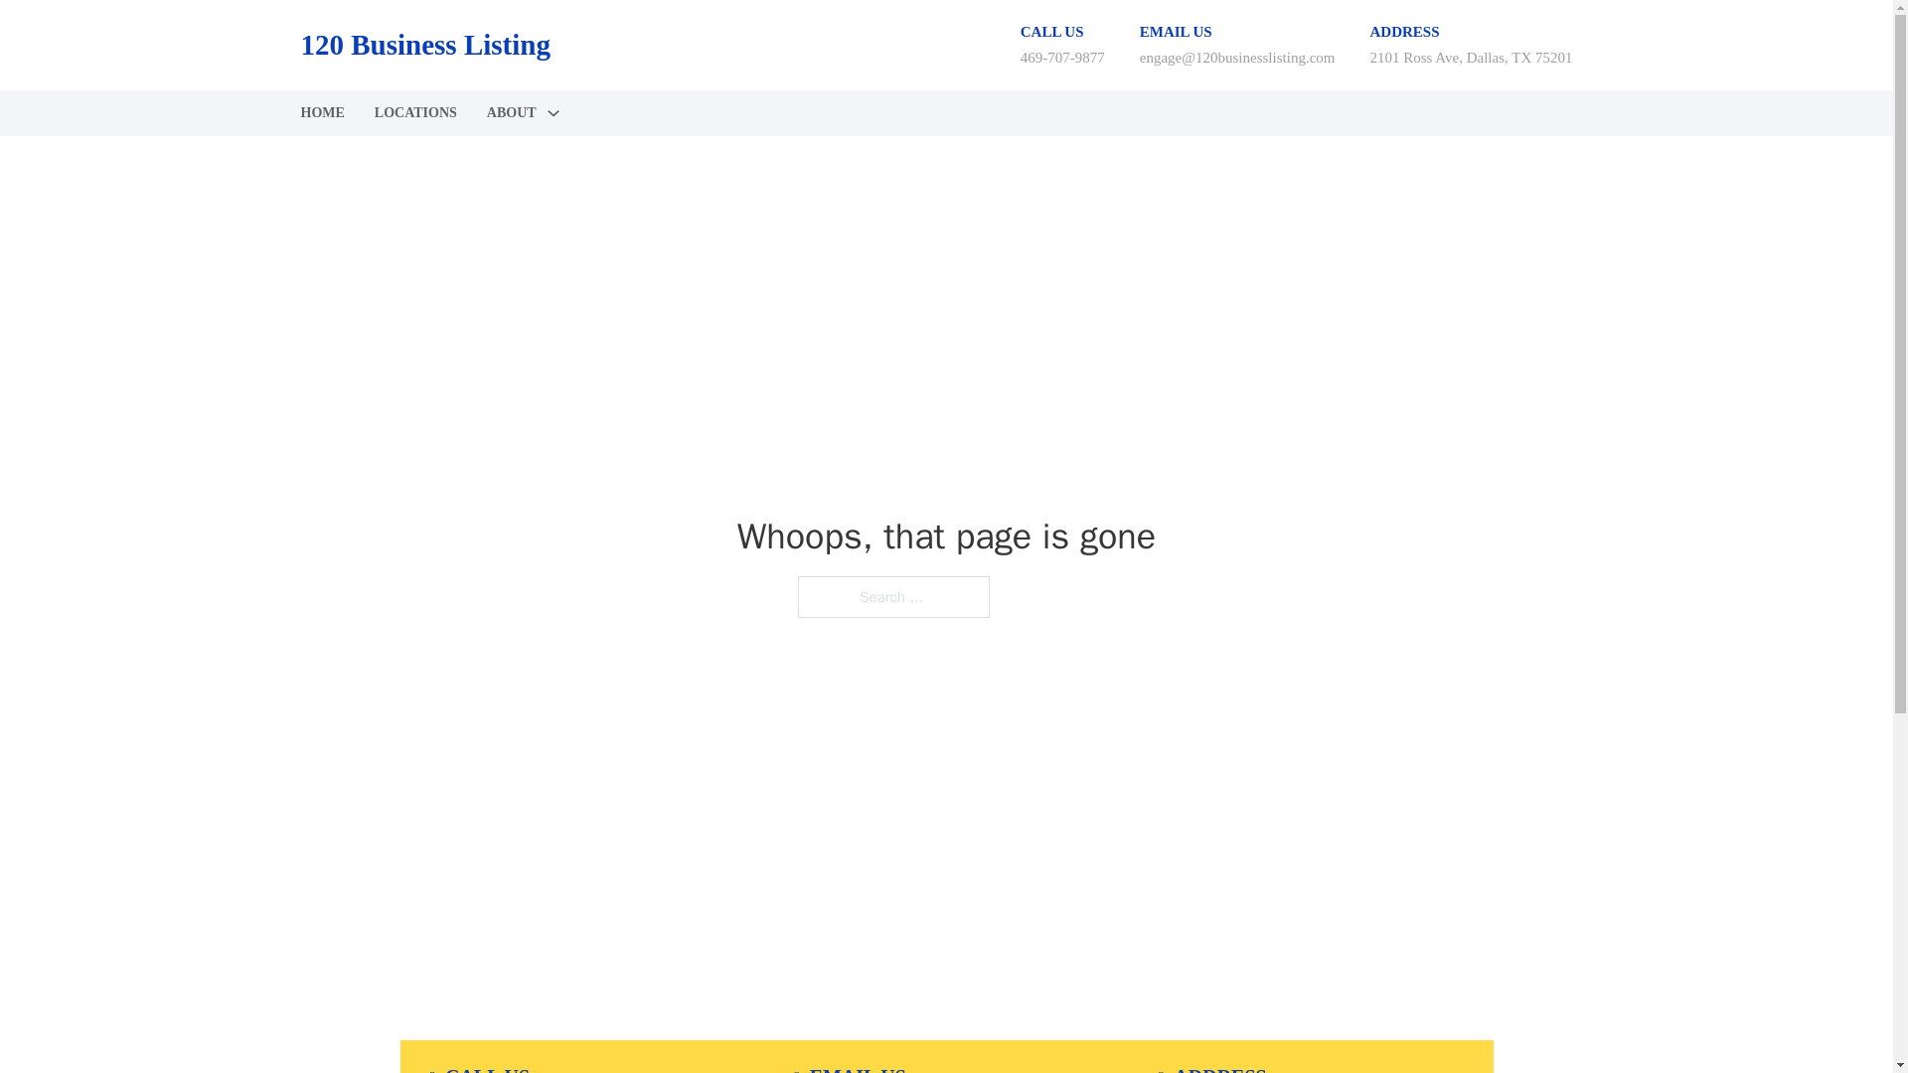 This screenshot has width=1908, height=1073. Describe the element at coordinates (415, 113) in the screenshot. I see `LOCATIONS` at that location.